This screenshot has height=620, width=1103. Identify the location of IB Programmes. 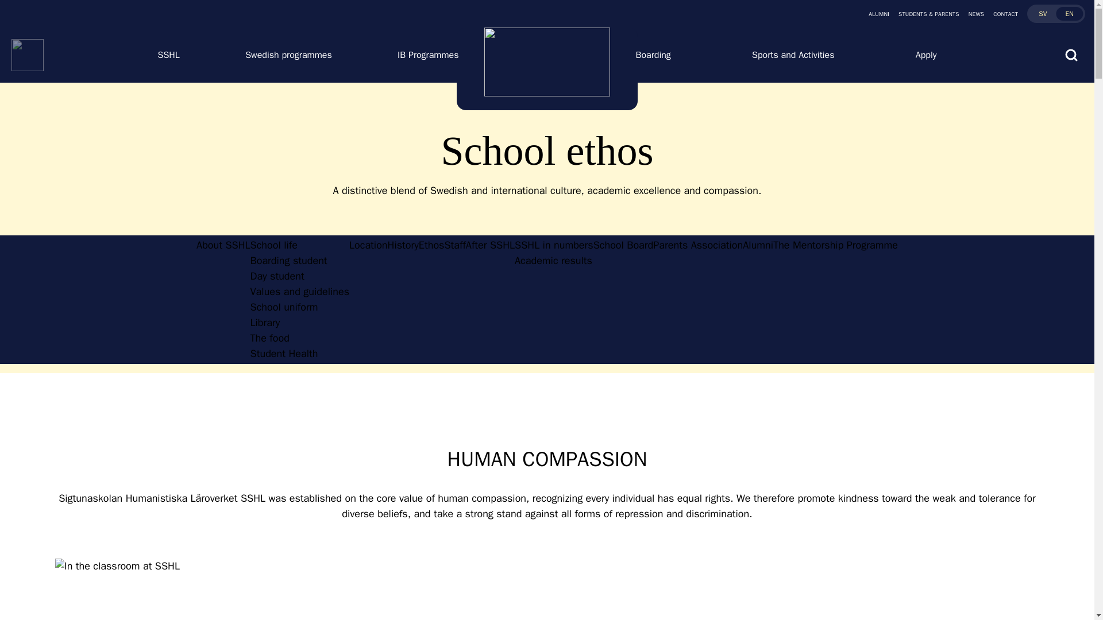
(427, 55).